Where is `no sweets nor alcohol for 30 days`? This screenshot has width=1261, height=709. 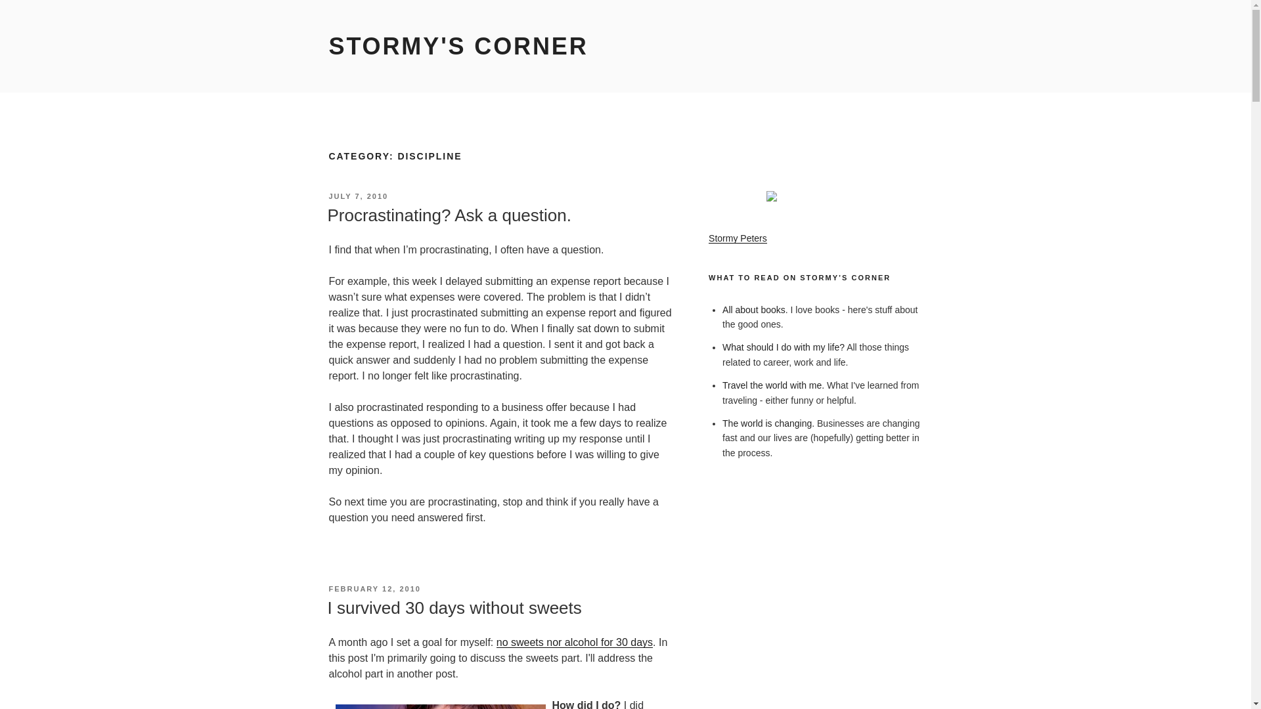
no sweets nor alcohol for 30 days is located at coordinates (575, 642).